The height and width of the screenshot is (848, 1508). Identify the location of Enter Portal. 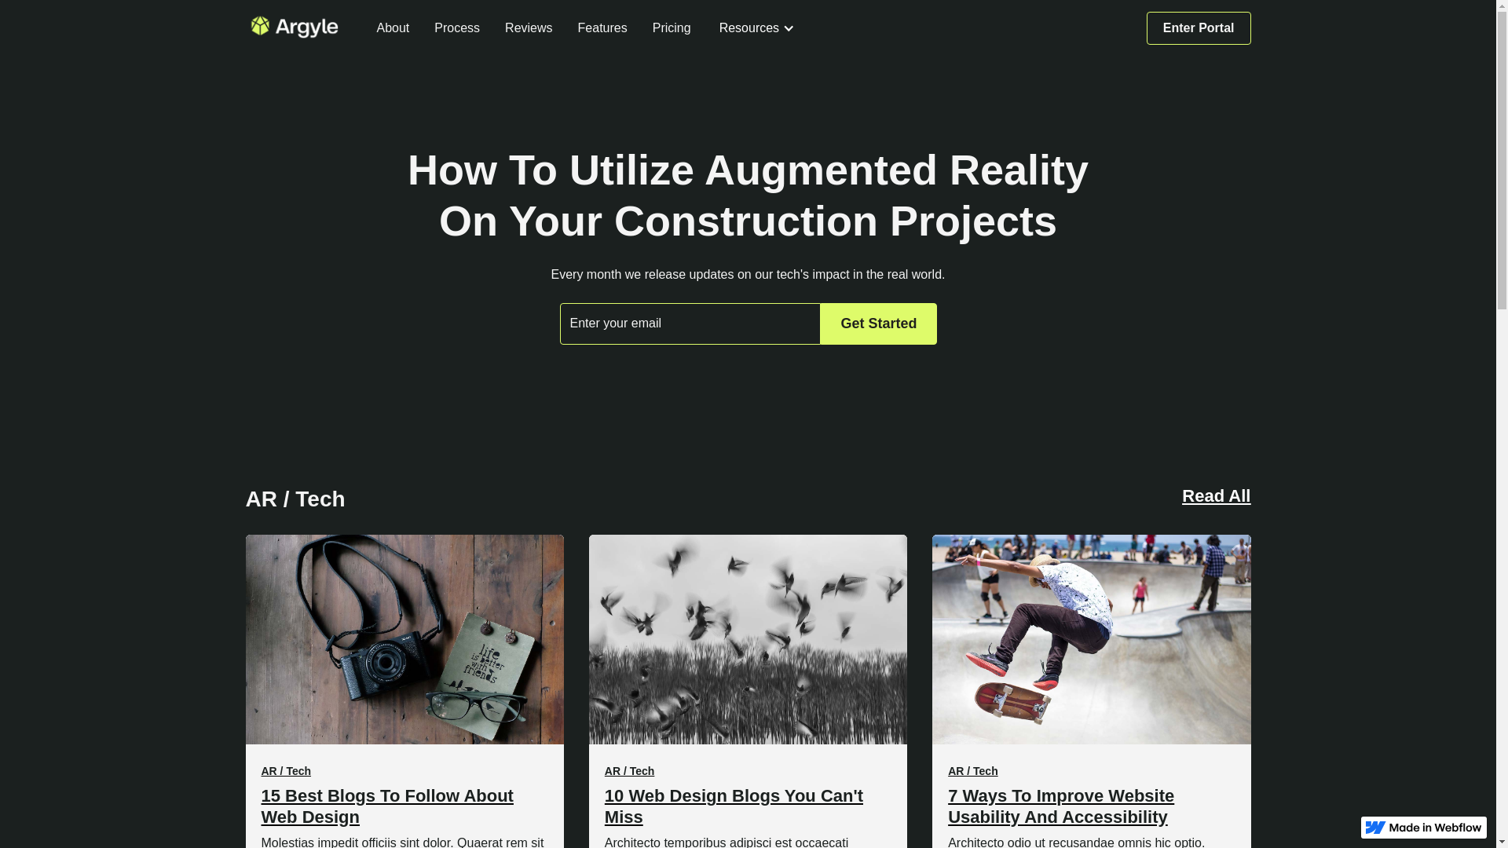
(1199, 28).